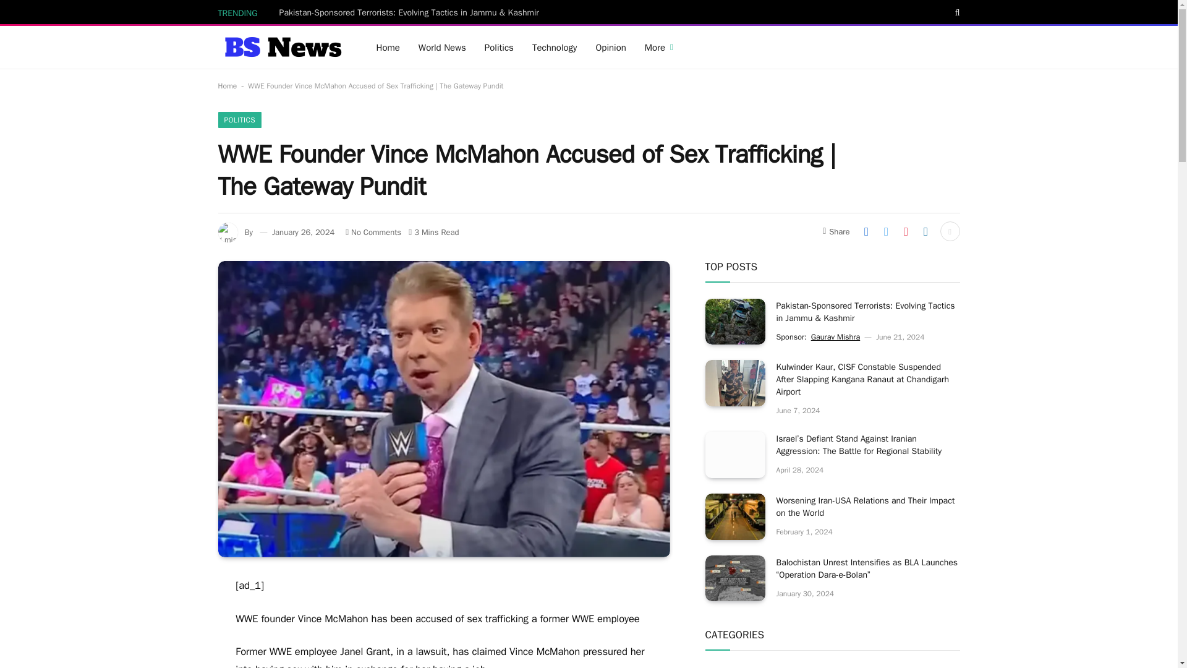 This screenshot has height=668, width=1187. I want to click on Show More Social Sharing, so click(950, 231).